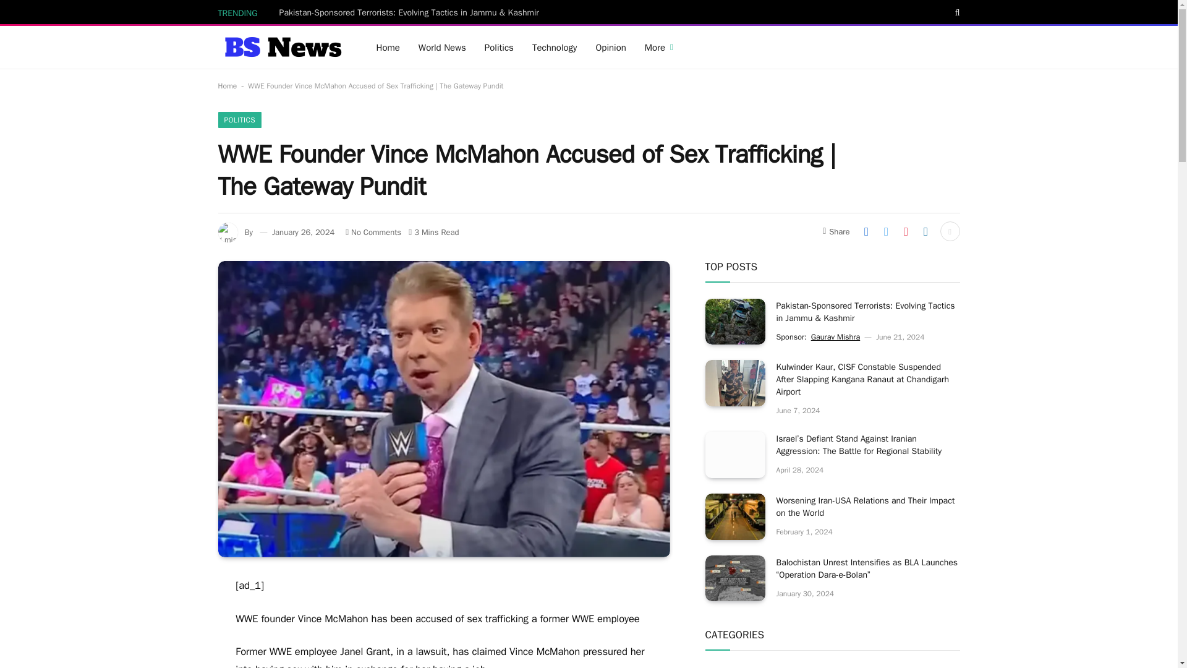 This screenshot has height=668, width=1187. I want to click on Show More Social Sharing, so click(950, 231).